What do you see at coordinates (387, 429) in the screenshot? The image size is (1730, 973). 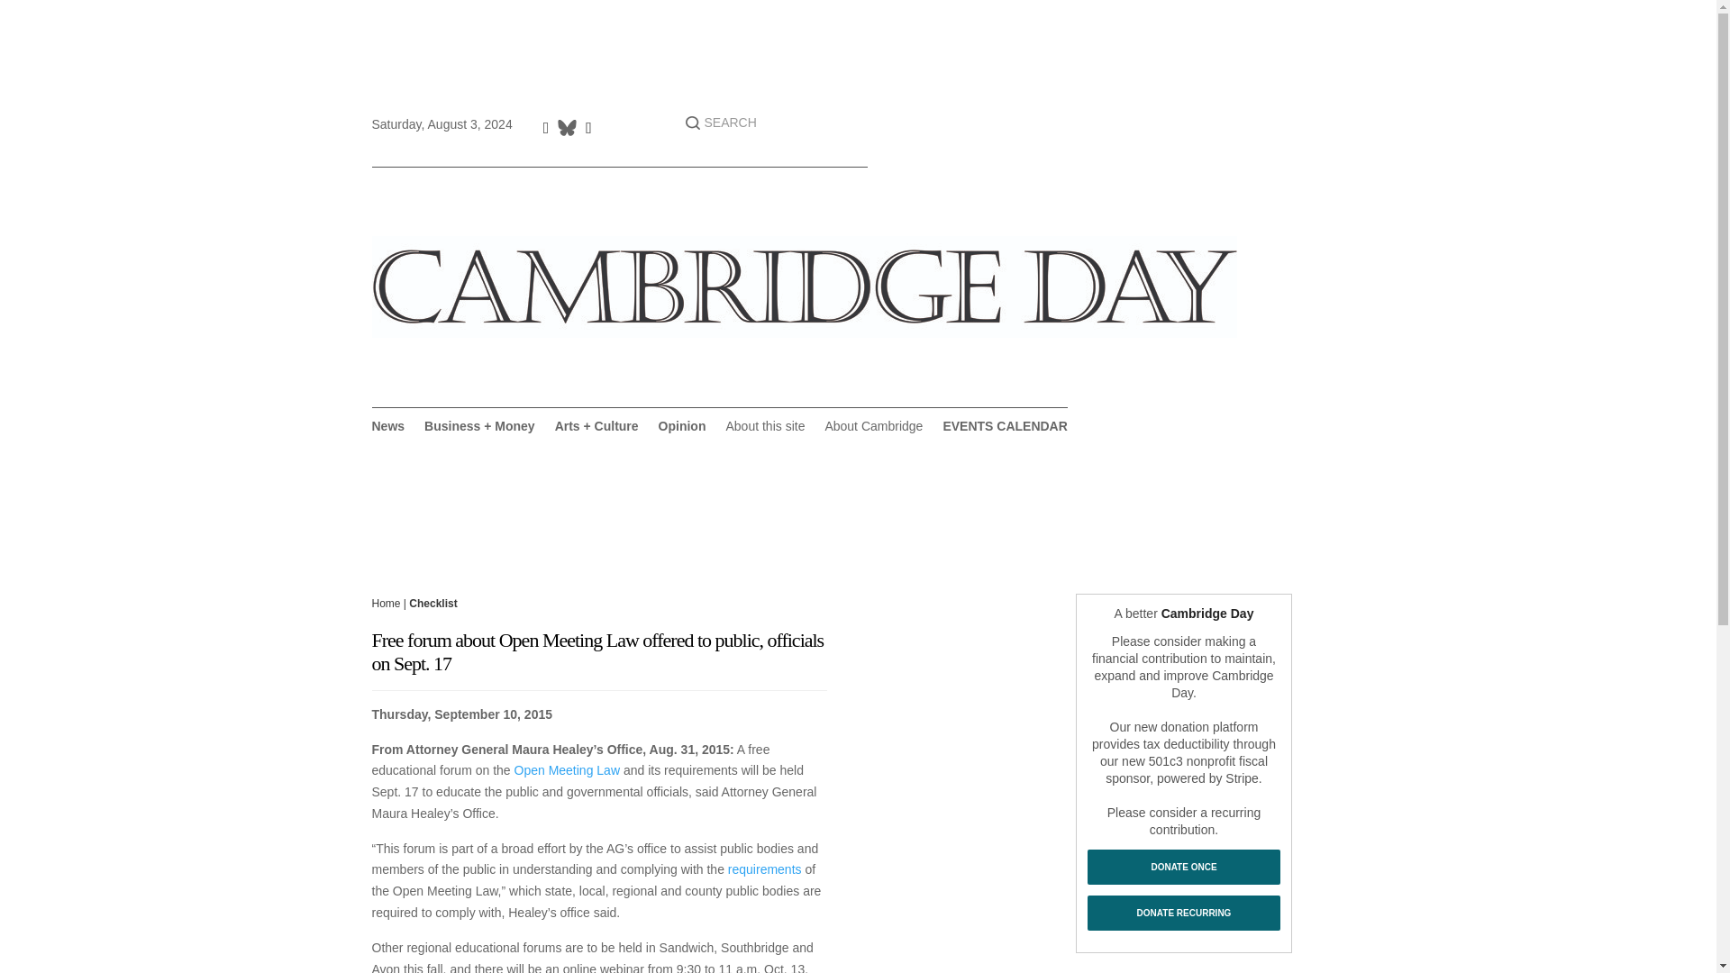 I see `News` at bounding box center [387, 429].